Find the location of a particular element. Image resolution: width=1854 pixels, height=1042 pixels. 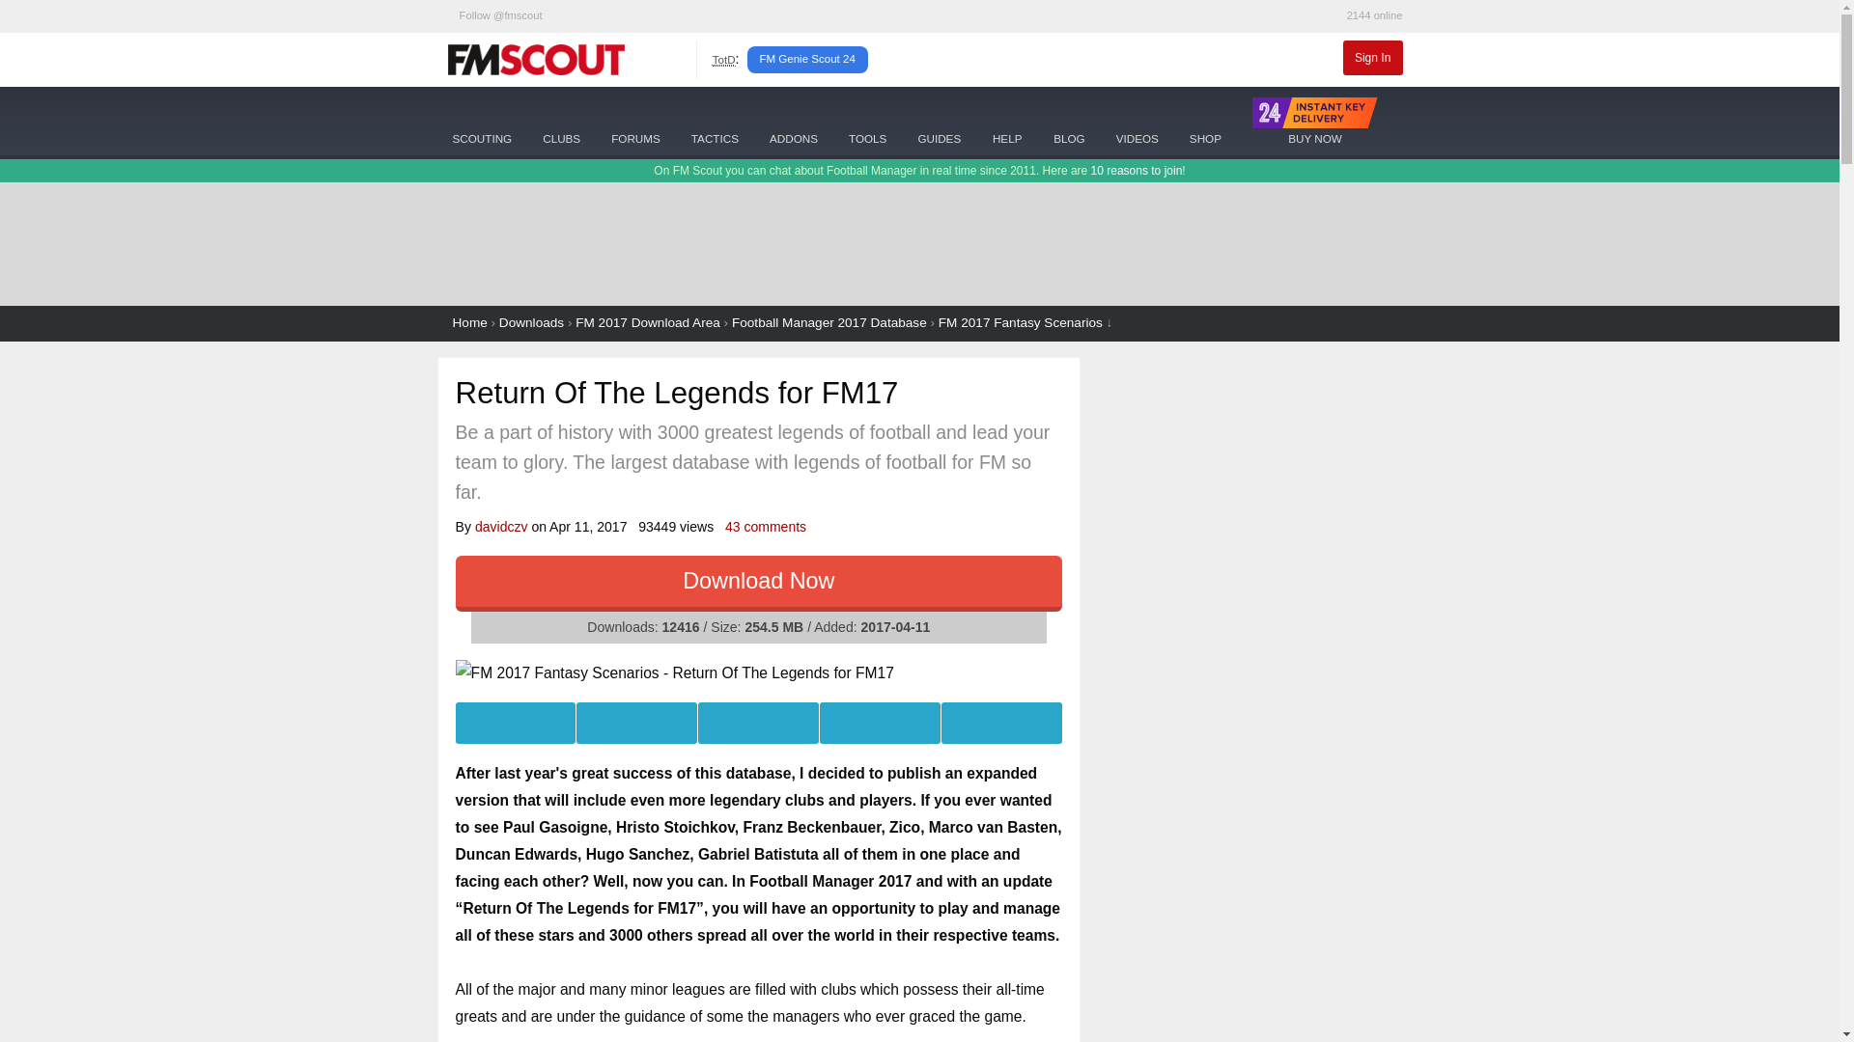

TACTICS is located at coordinates (715, 120).